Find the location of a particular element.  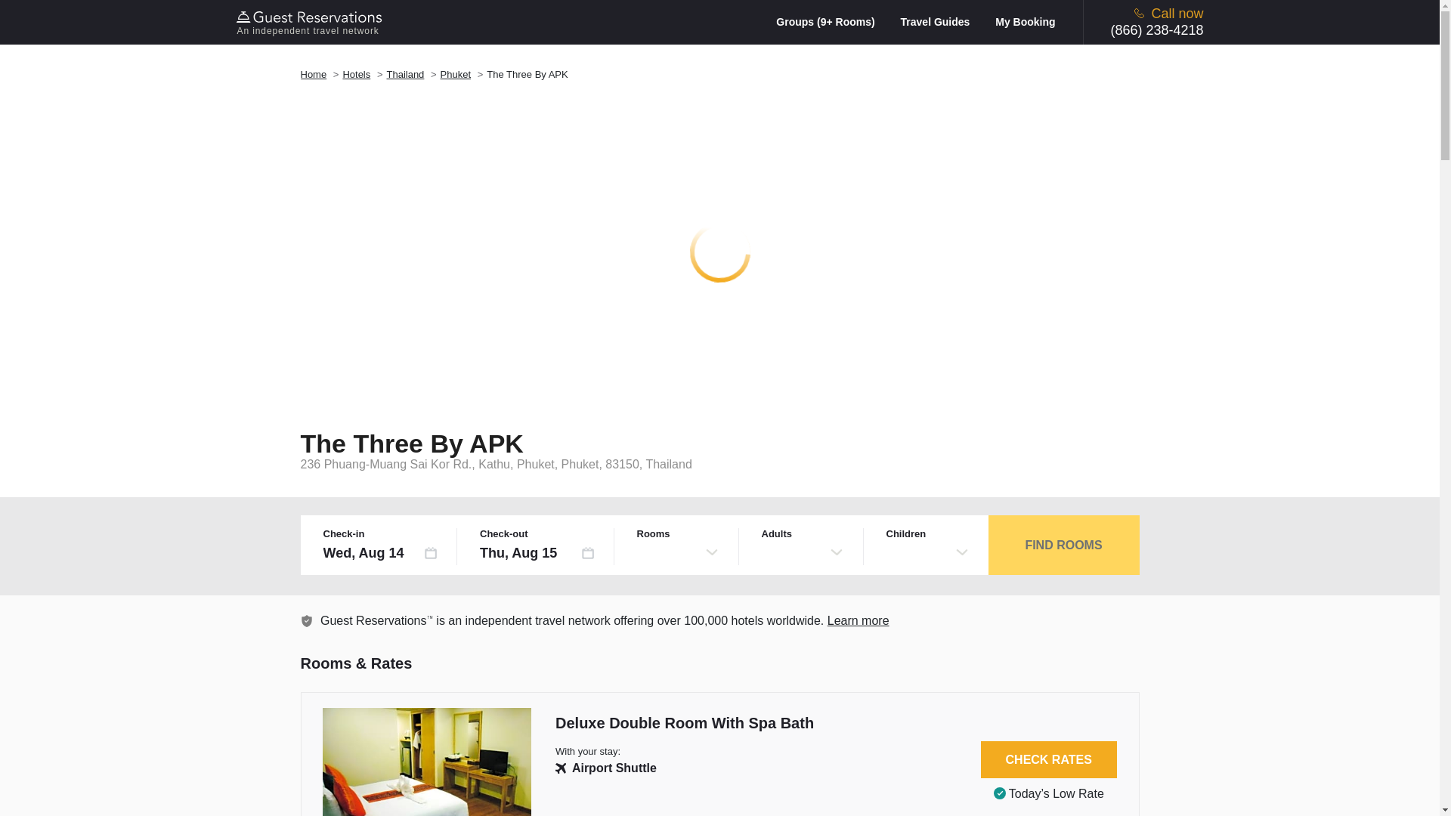

Travel Guides is located at coordinates (946, 21).